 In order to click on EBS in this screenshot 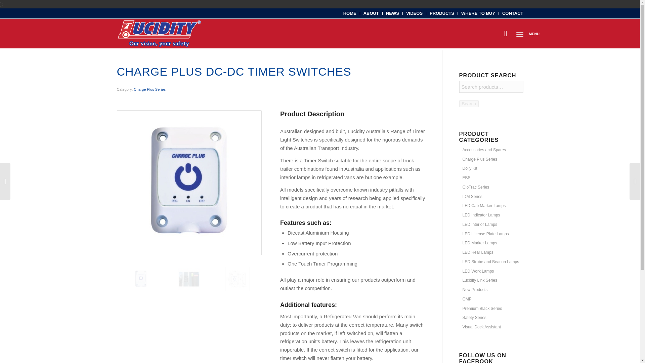, I will do `click(465, 177)`.